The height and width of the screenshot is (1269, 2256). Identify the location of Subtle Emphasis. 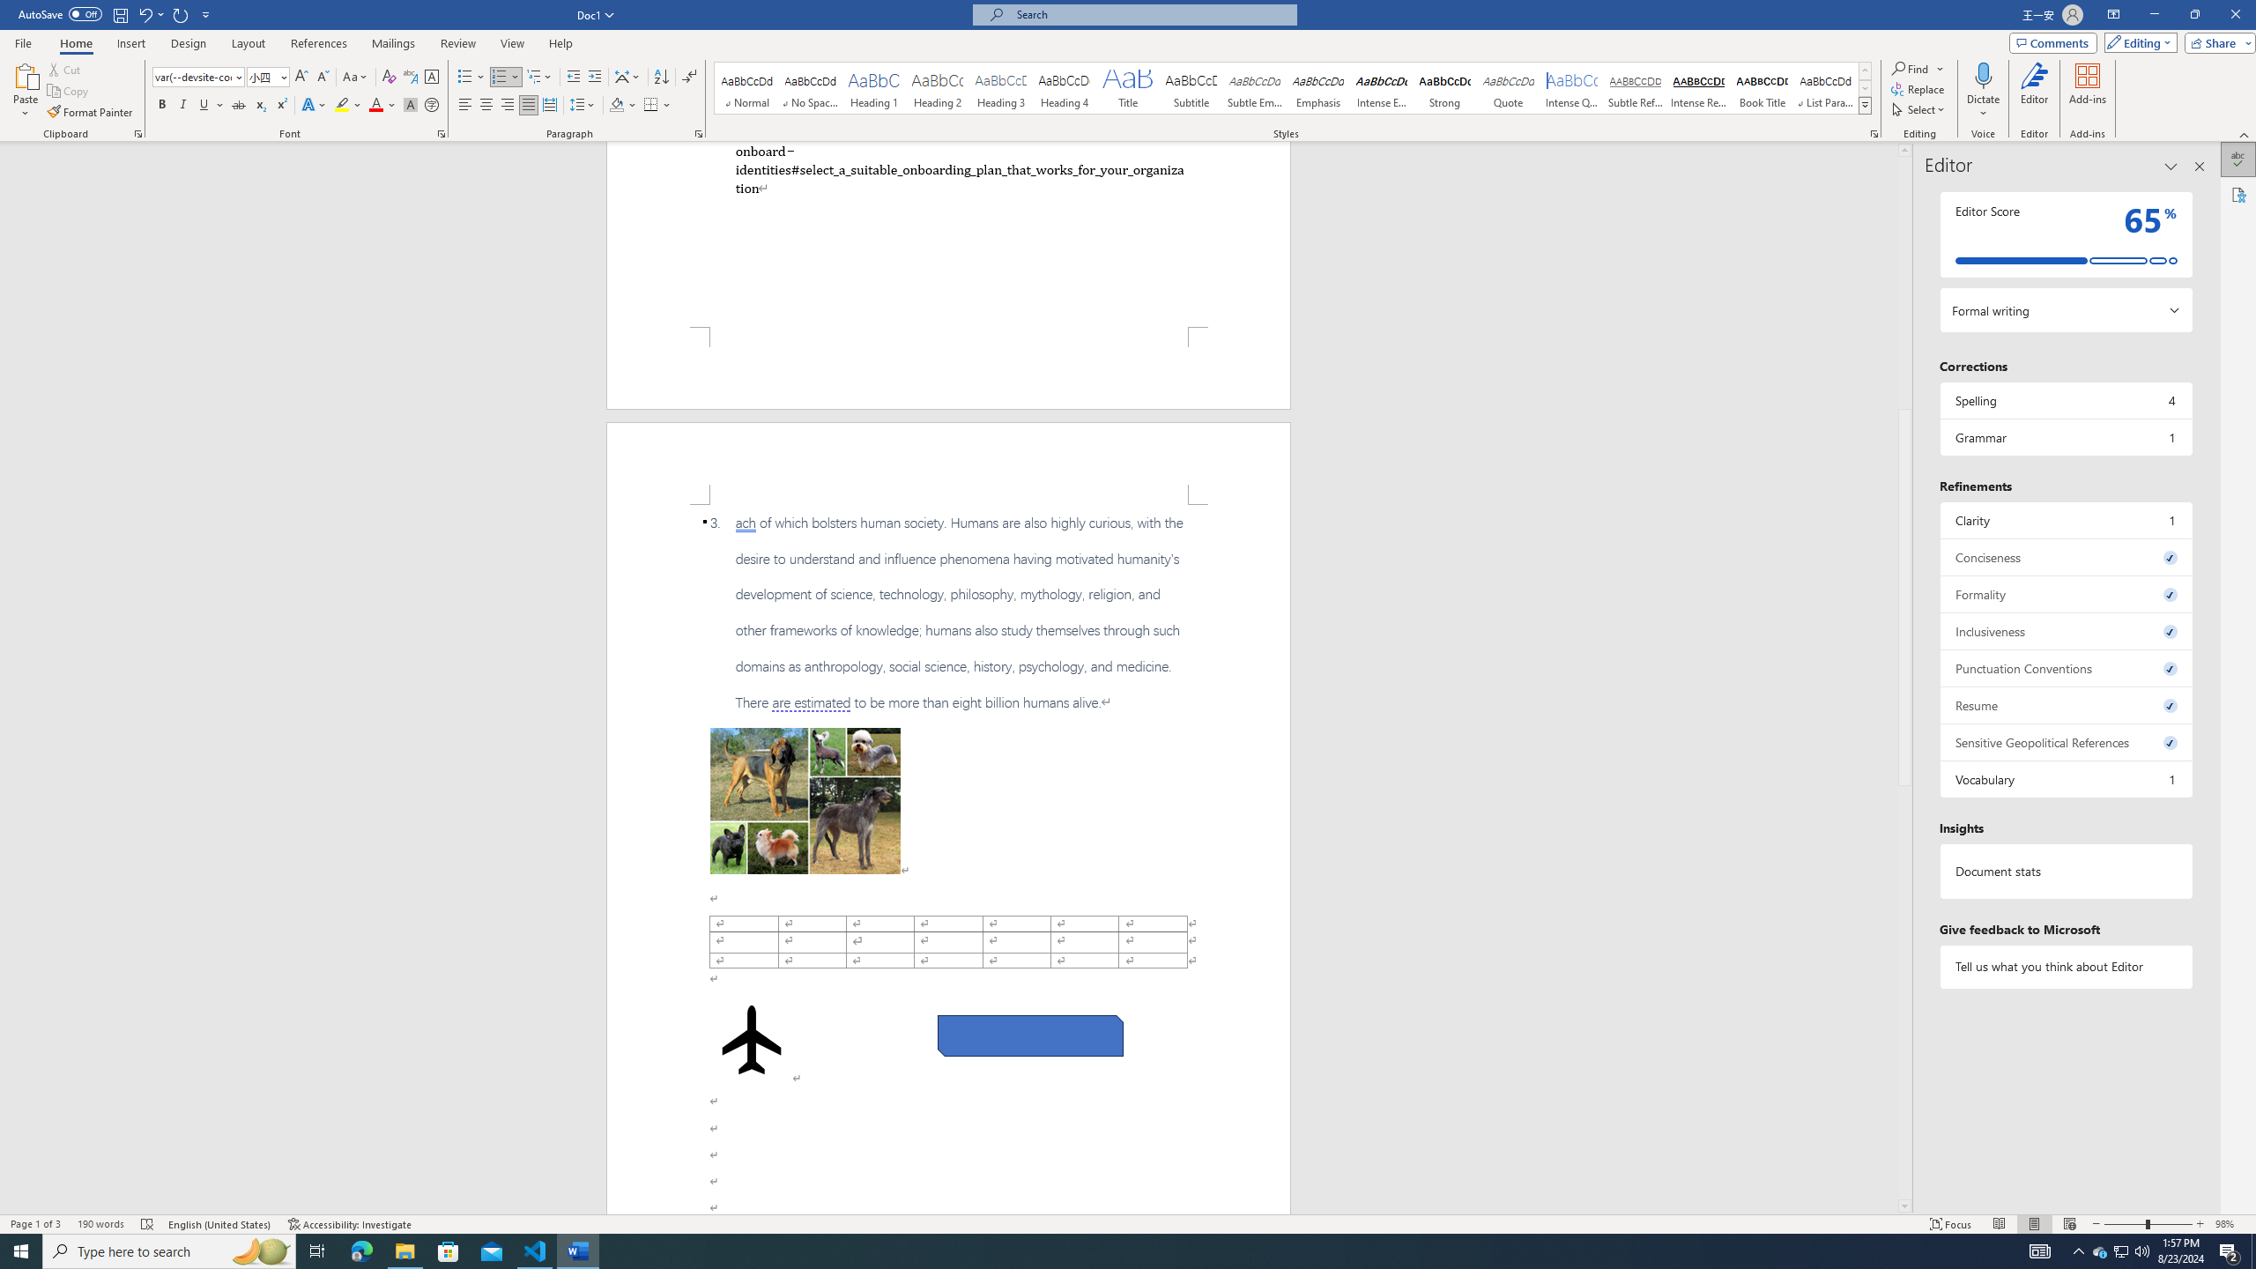
(1254, 88).